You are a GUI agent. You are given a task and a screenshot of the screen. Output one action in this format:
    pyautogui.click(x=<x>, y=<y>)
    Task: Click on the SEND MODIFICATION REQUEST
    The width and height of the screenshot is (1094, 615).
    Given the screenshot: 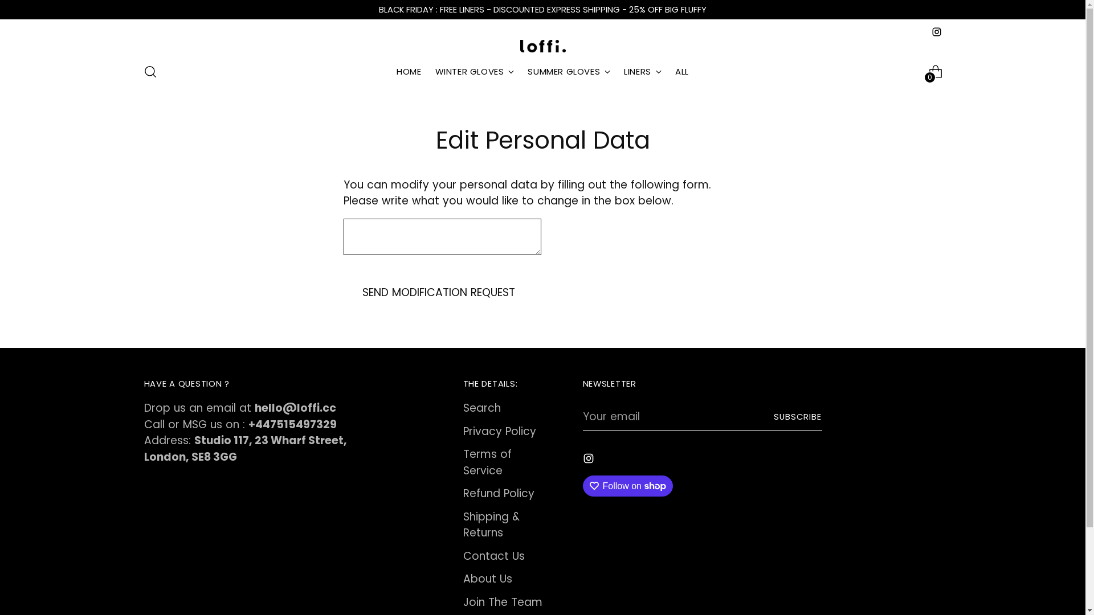 What is the action you would take?
    pyautogui.click(x=439, y=293)
    